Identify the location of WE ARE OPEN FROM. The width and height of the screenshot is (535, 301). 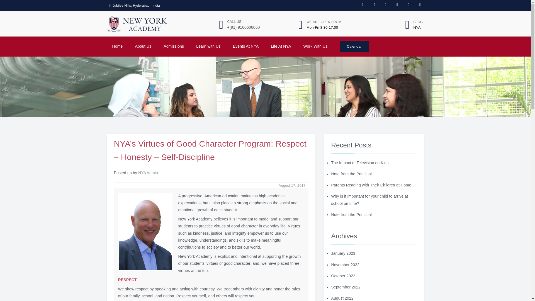
(324, 22).